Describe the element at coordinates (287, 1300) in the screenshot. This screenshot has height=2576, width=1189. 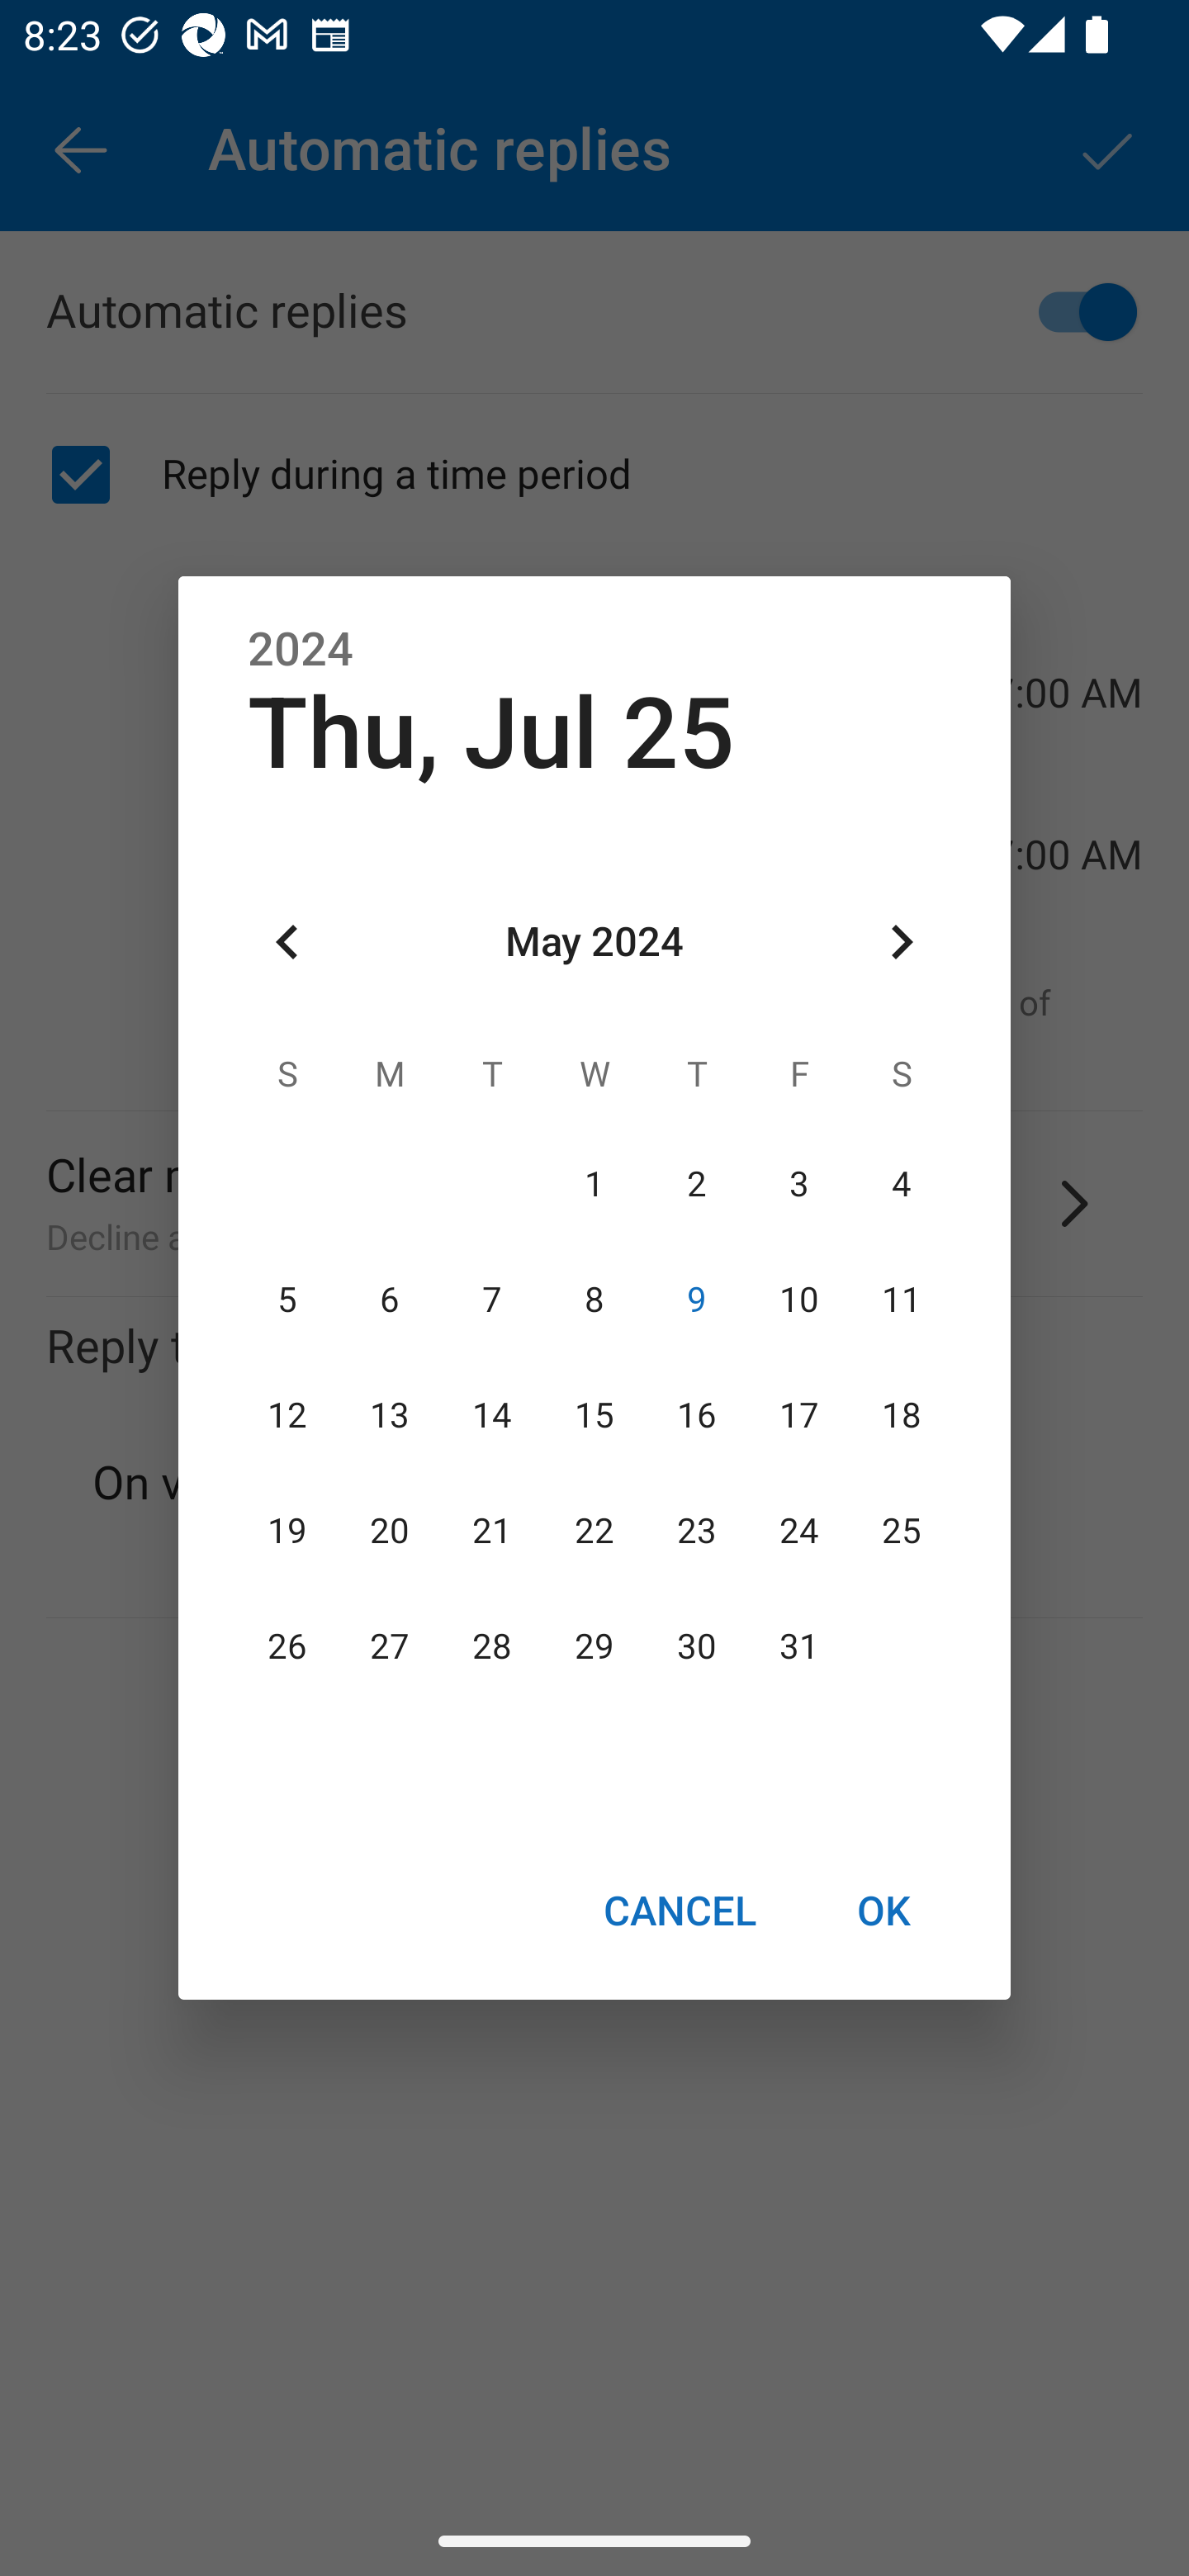
I see `5 05 May 2024` at that location.